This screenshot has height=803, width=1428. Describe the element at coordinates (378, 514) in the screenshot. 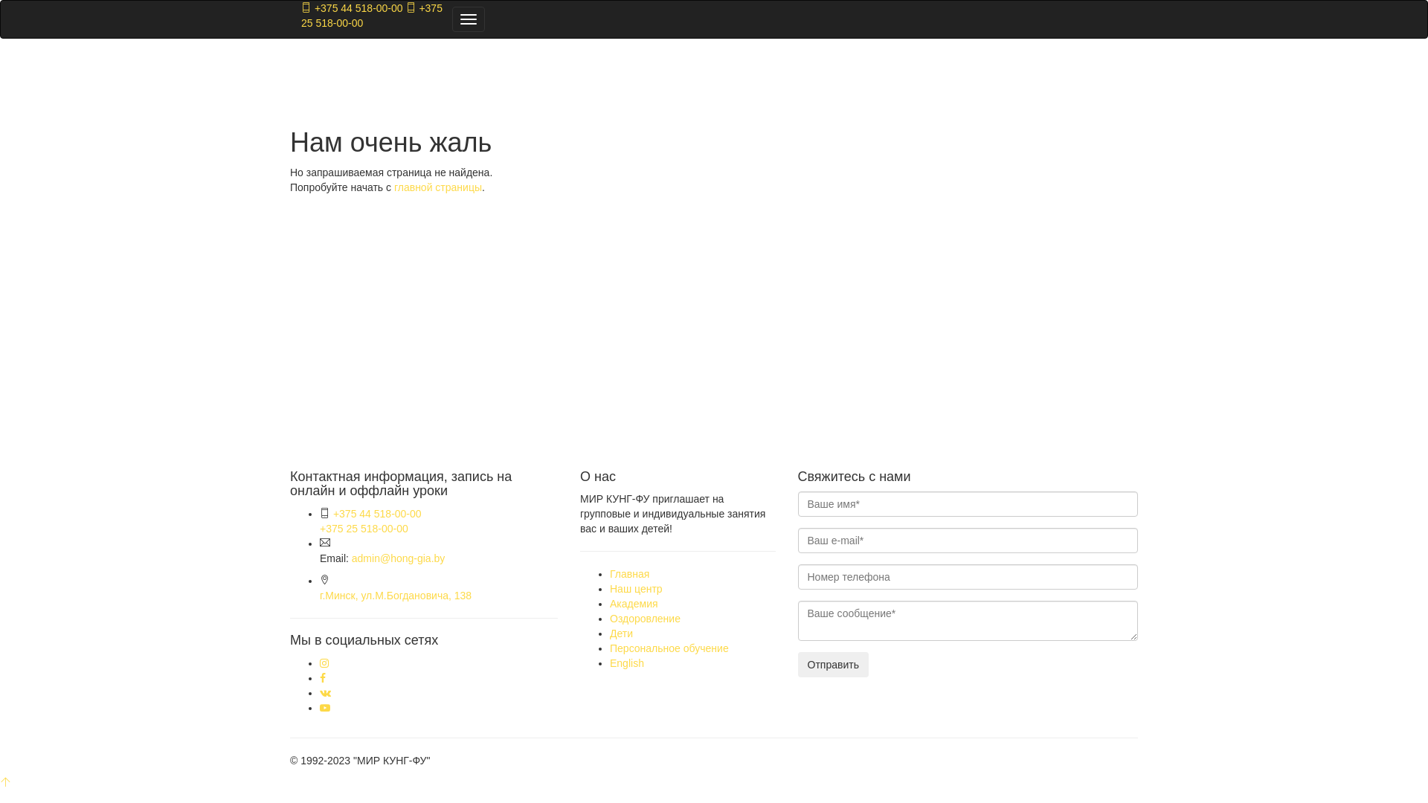

I see `+375 44 518-00-00` at that location.